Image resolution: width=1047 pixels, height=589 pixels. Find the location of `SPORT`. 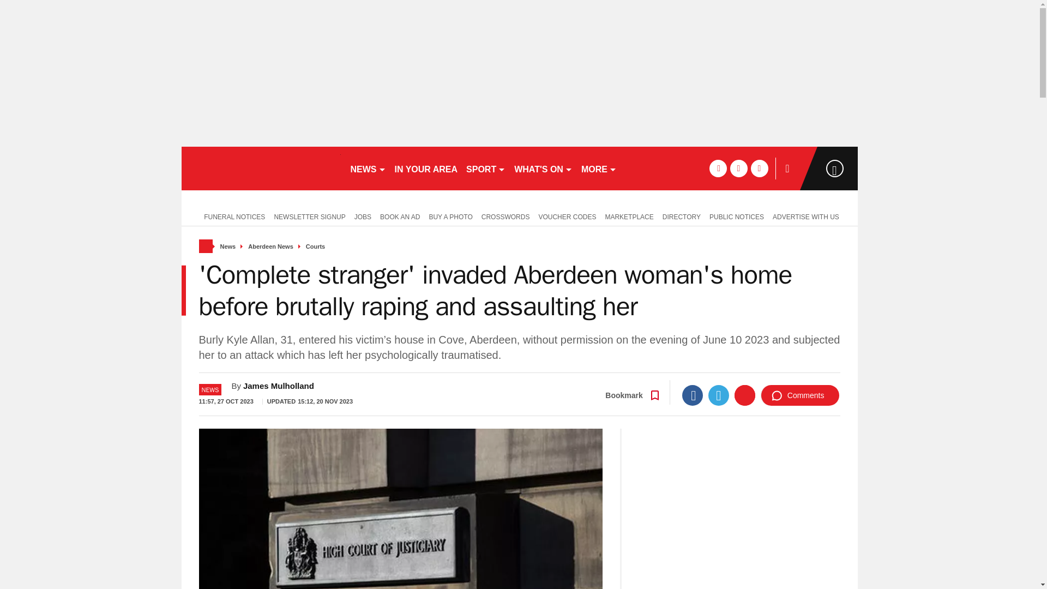

SPORT is located at coordinates (485, 168).